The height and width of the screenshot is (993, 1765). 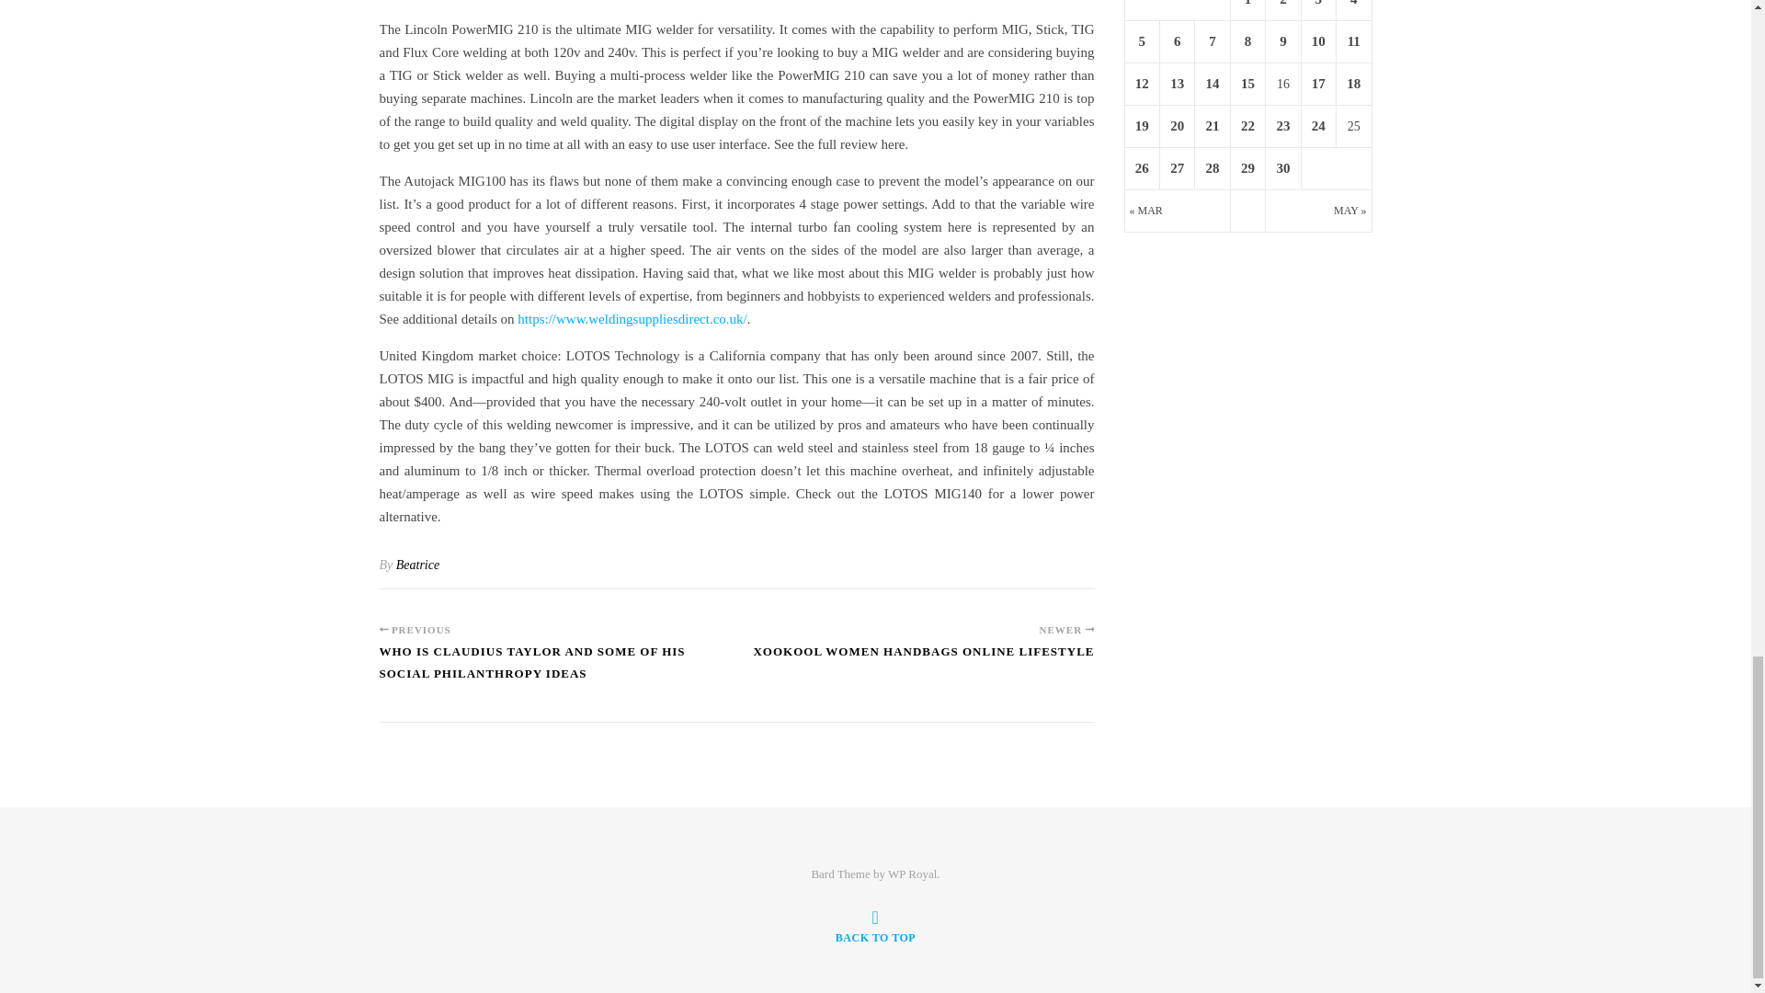 What do you see at coordinates (923, 659) in the screenshot?
I see `XOOKOOL women handbags online lifestyle` at bounding box center [923, 659].